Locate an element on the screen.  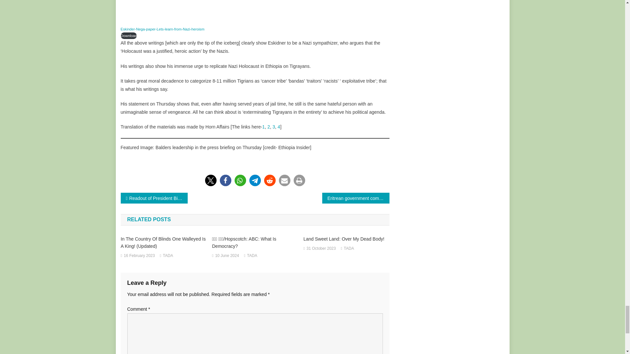
Share on Facebook is located at coordinates (225, 180).